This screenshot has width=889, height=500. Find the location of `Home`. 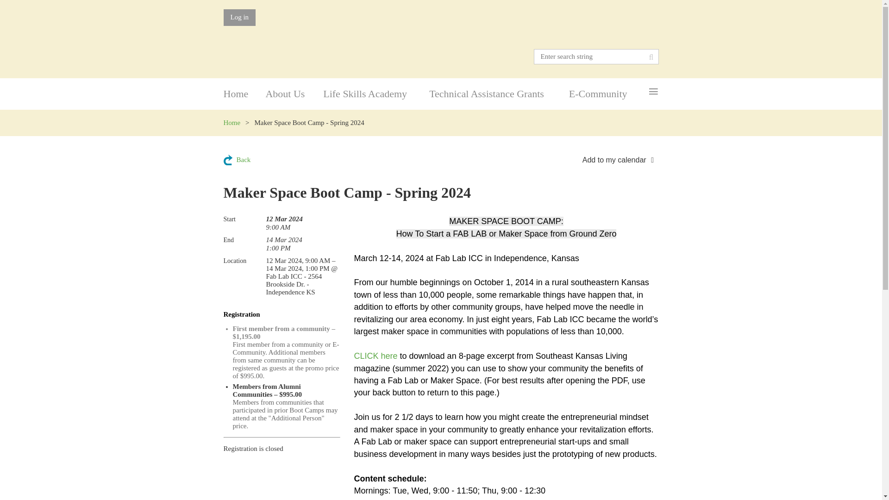

Home is located at coordinates (232, 123).